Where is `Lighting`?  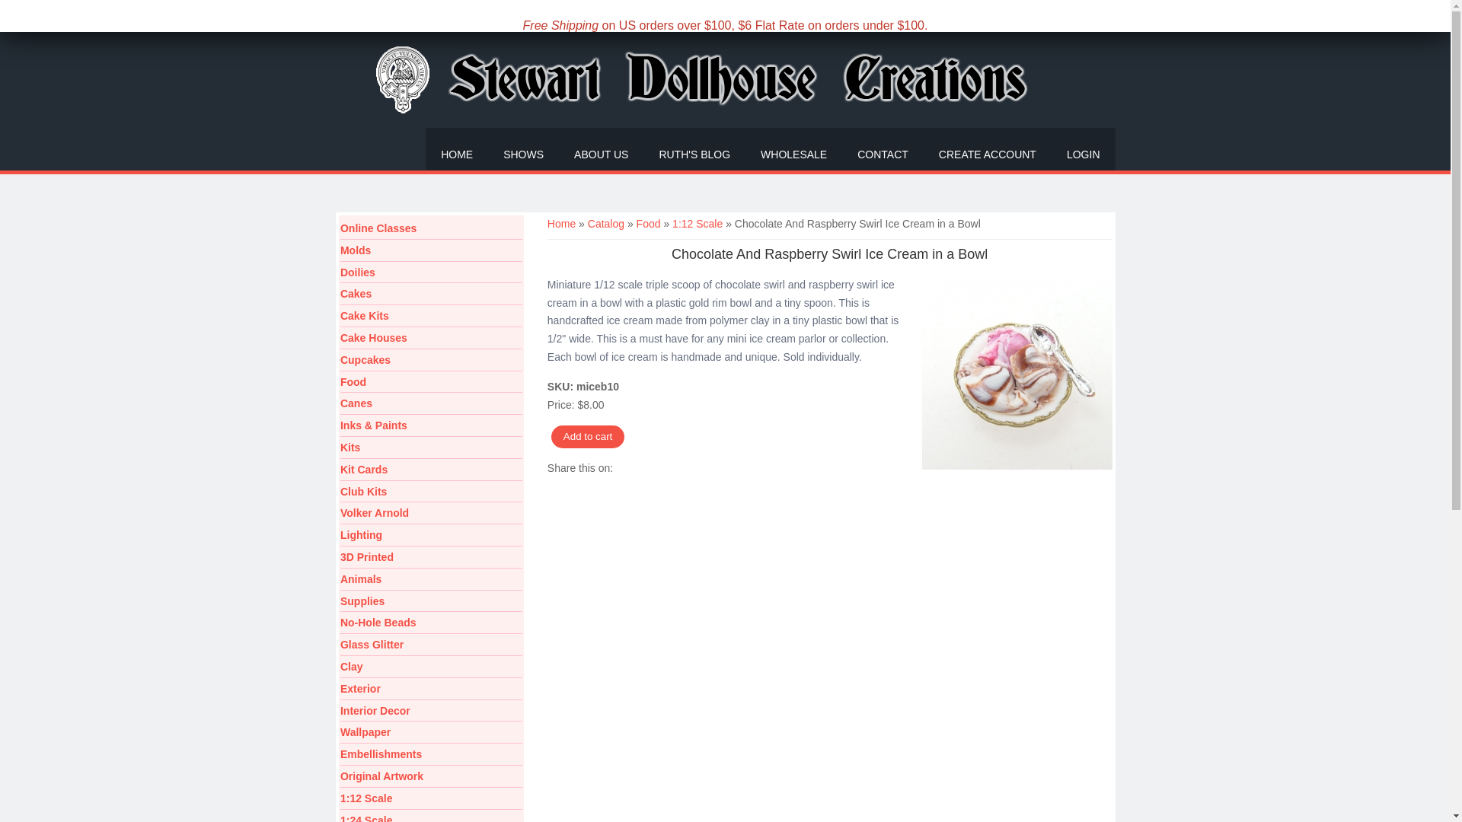 Lighting is located at coordinates (431, 536).